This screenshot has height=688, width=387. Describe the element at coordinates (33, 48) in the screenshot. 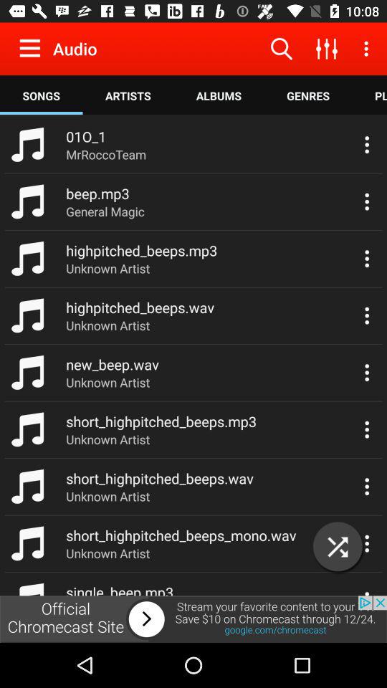

I see `open the settings` at that location.